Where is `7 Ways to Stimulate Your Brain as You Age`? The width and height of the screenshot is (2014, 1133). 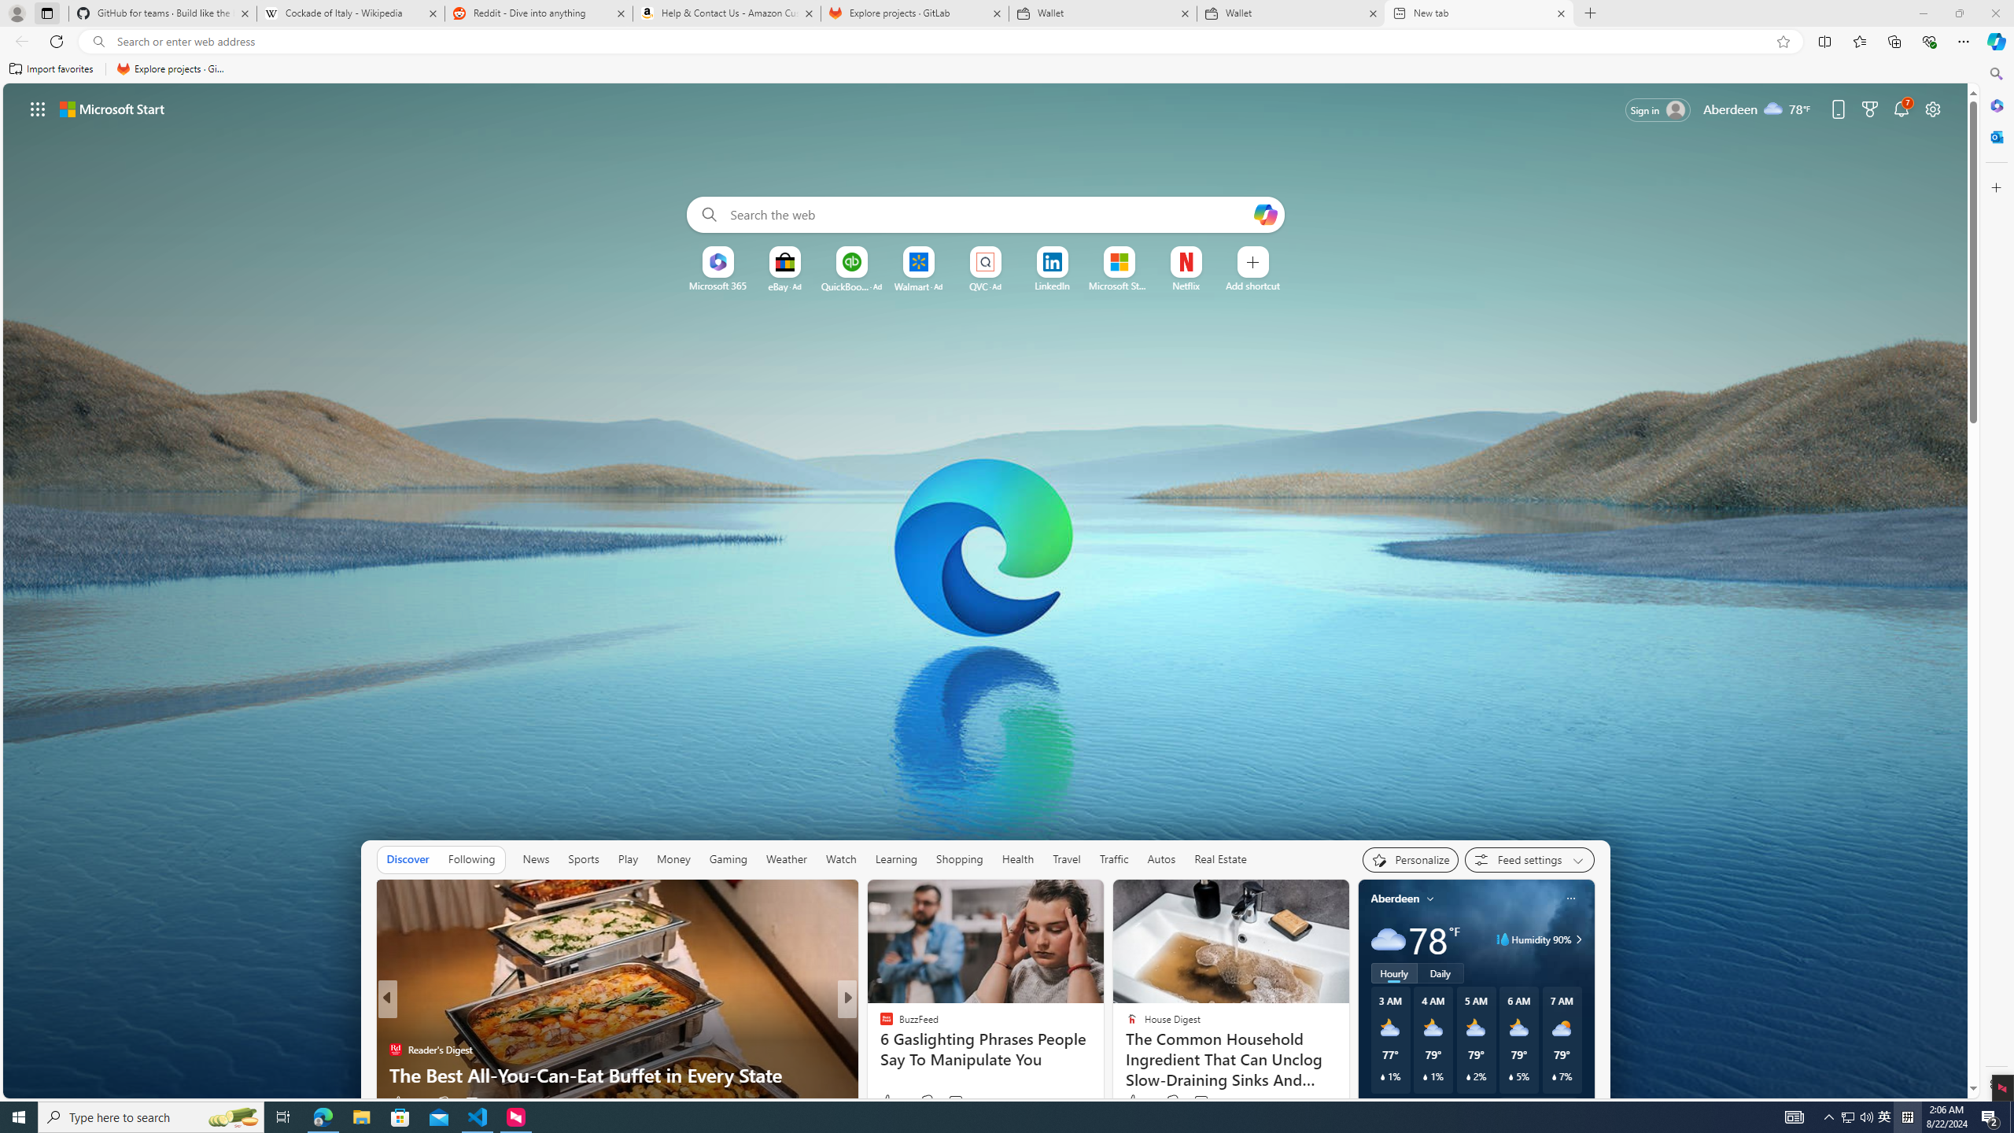
7 Ways to Stimulate Your Brain as You Age is located at coordinates (1103, 1075).